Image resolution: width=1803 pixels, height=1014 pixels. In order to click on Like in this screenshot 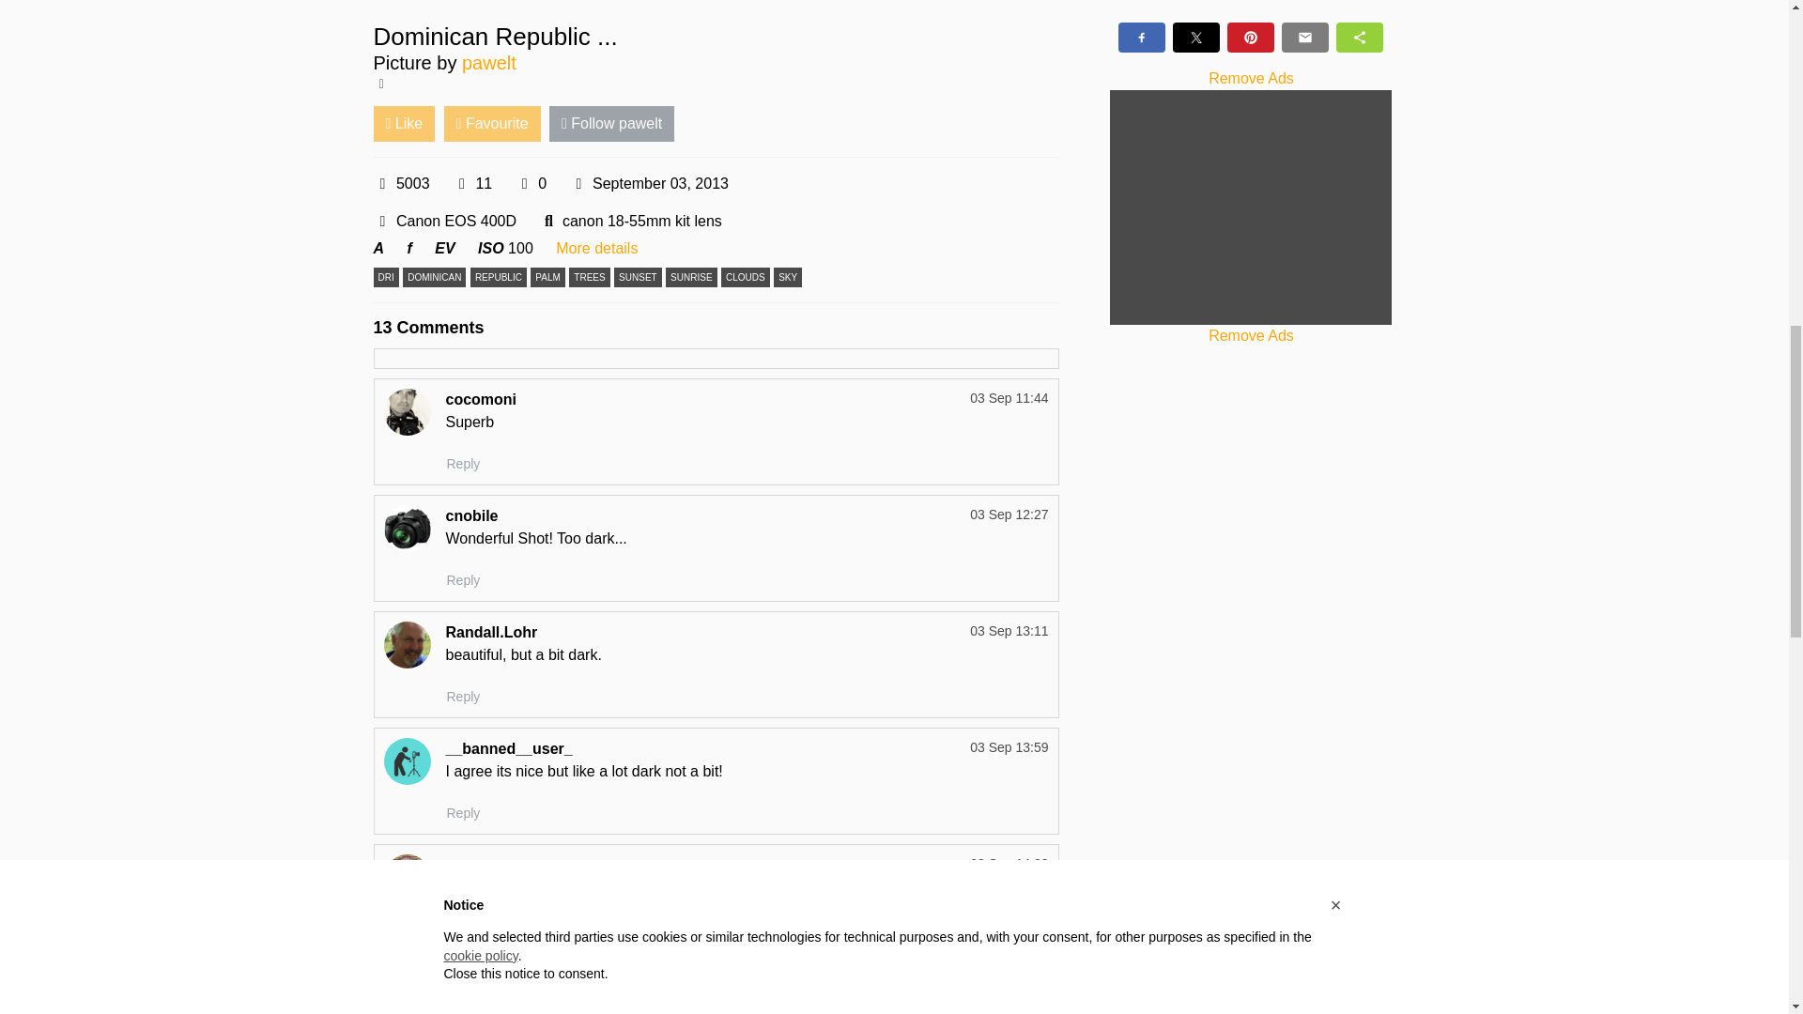, I will do `click(404, 124)`.